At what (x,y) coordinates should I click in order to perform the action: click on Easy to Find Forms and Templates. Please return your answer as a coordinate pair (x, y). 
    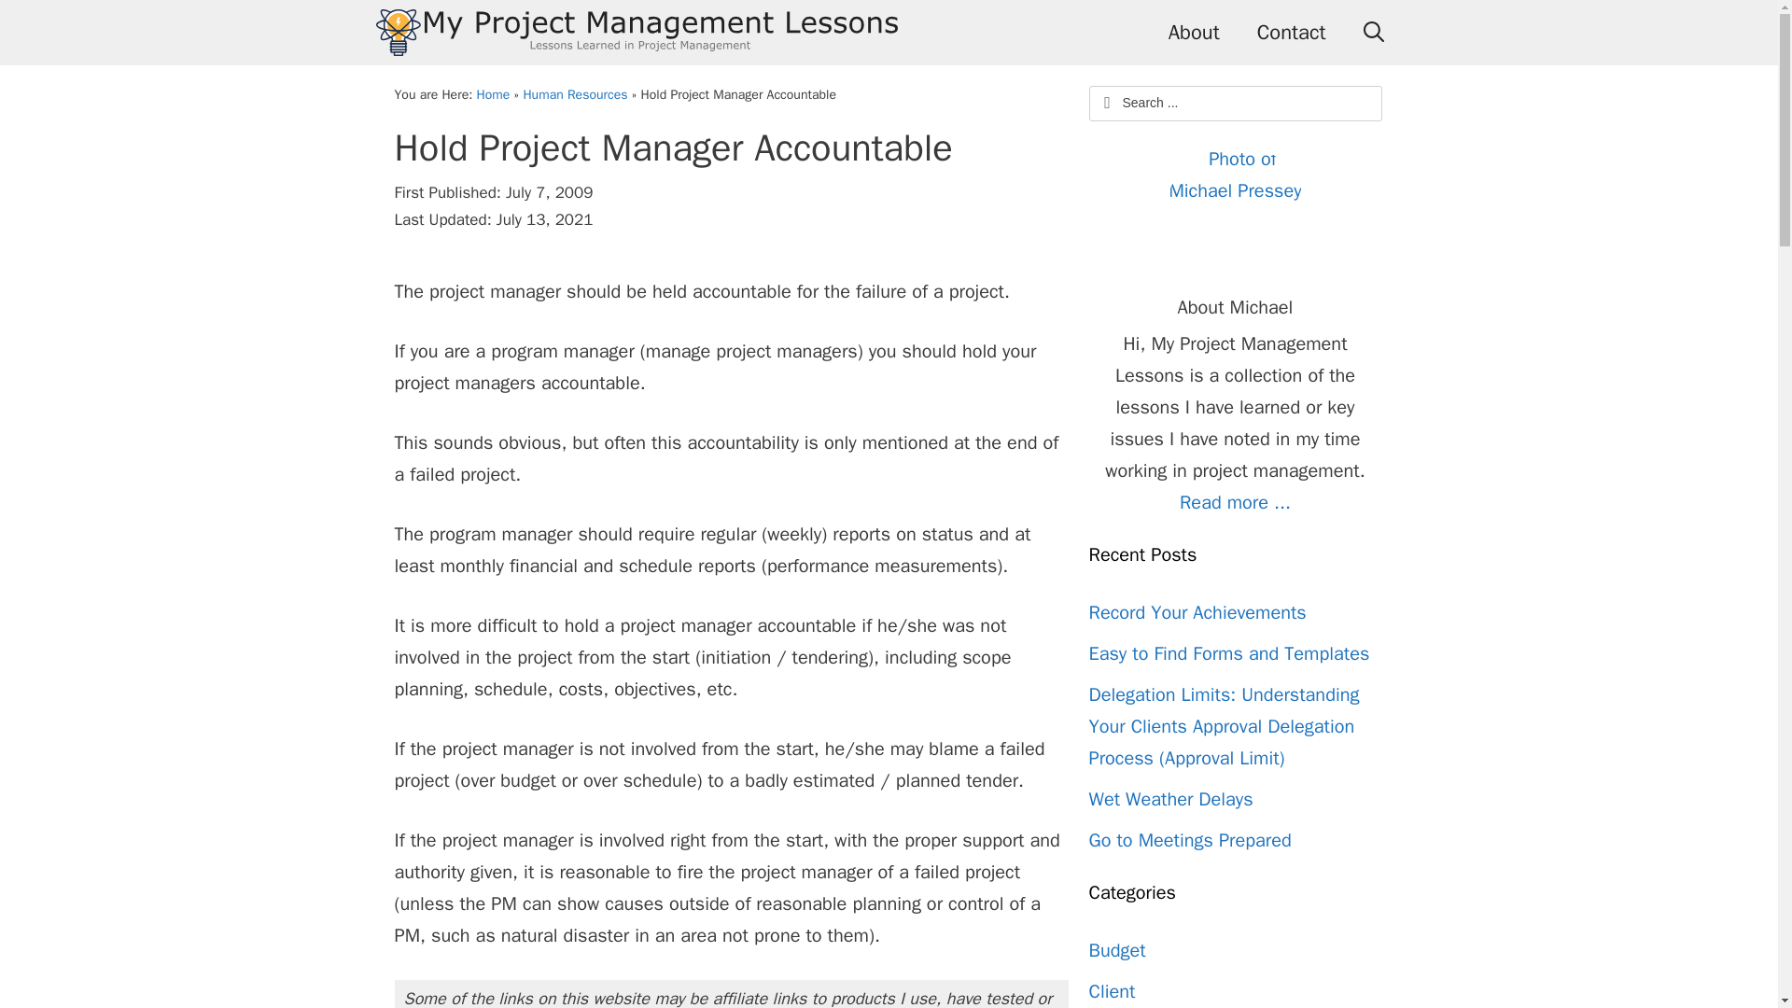
    Looking at the image, I should click on (1228, 653).